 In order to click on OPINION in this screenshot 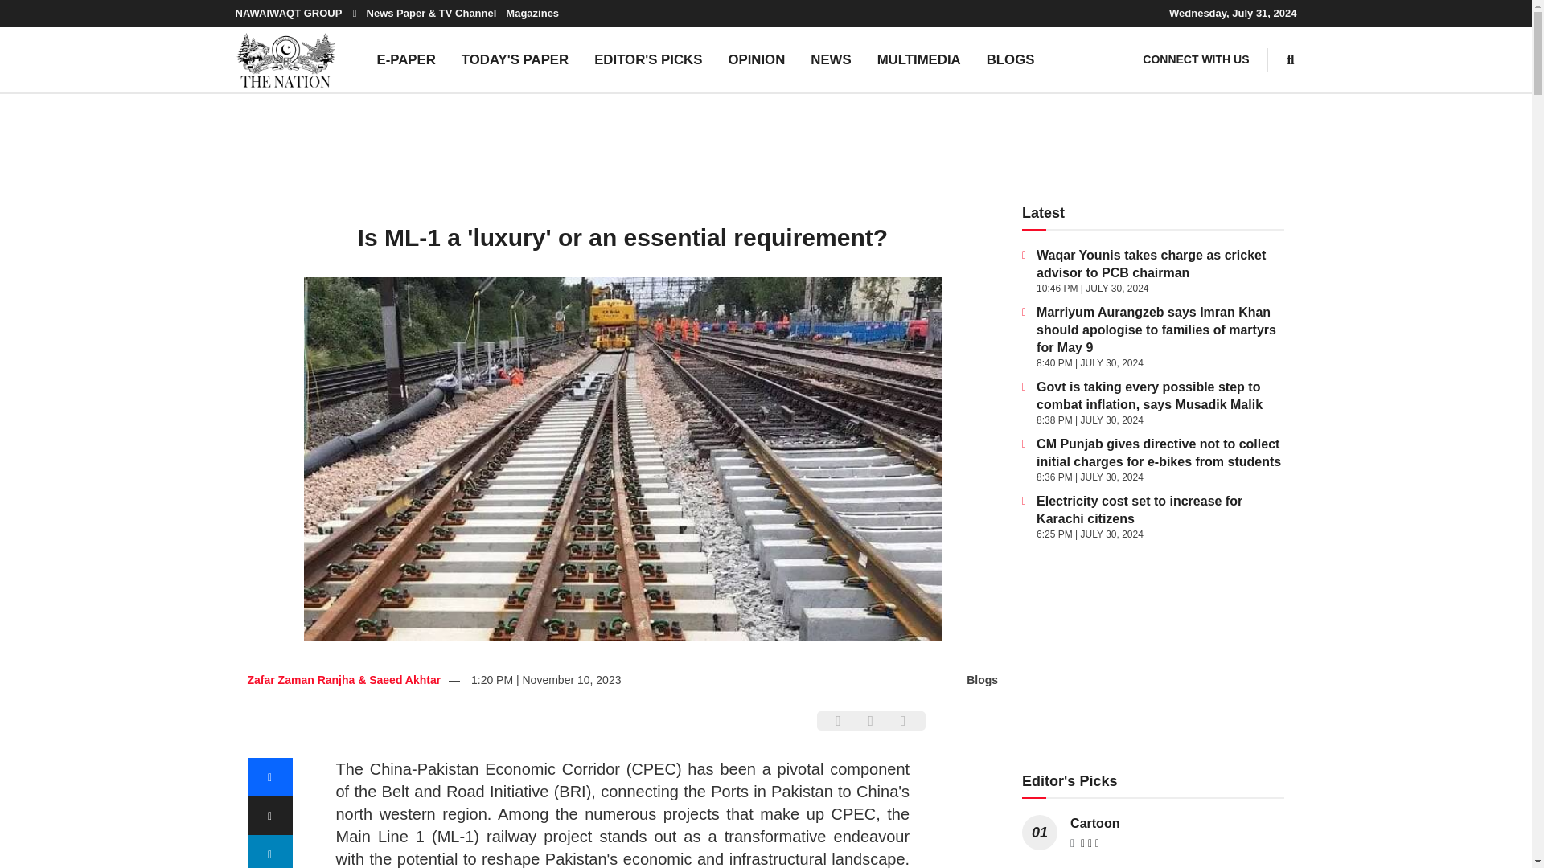, I will do `click(756, 59)`.